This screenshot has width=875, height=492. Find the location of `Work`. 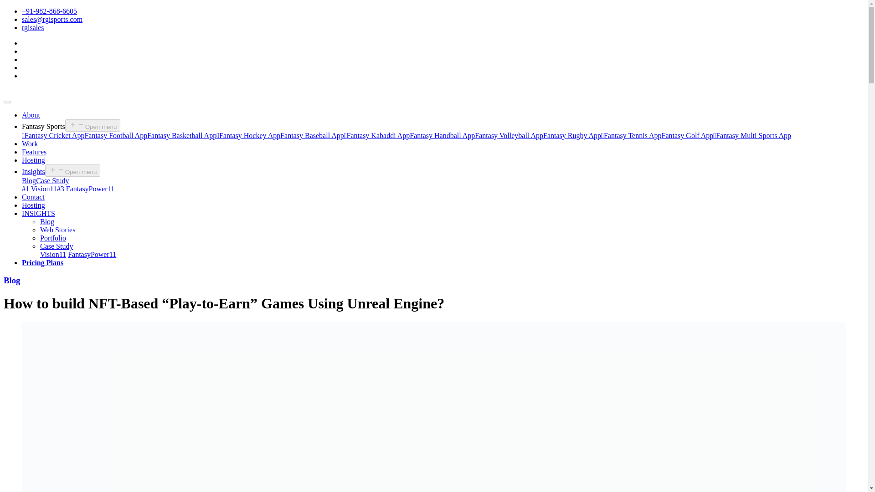

Work is located at coordinates (30, 143).